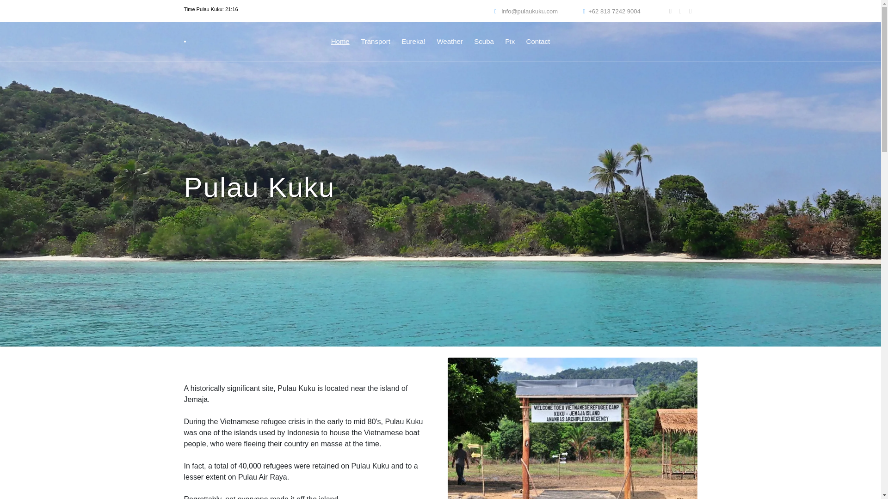 The height and width of the screenshot is (499, 888). What do you see at coordinates (376, 42) in the screenshot?
I see `Transport` at bounding box center [376, 42].